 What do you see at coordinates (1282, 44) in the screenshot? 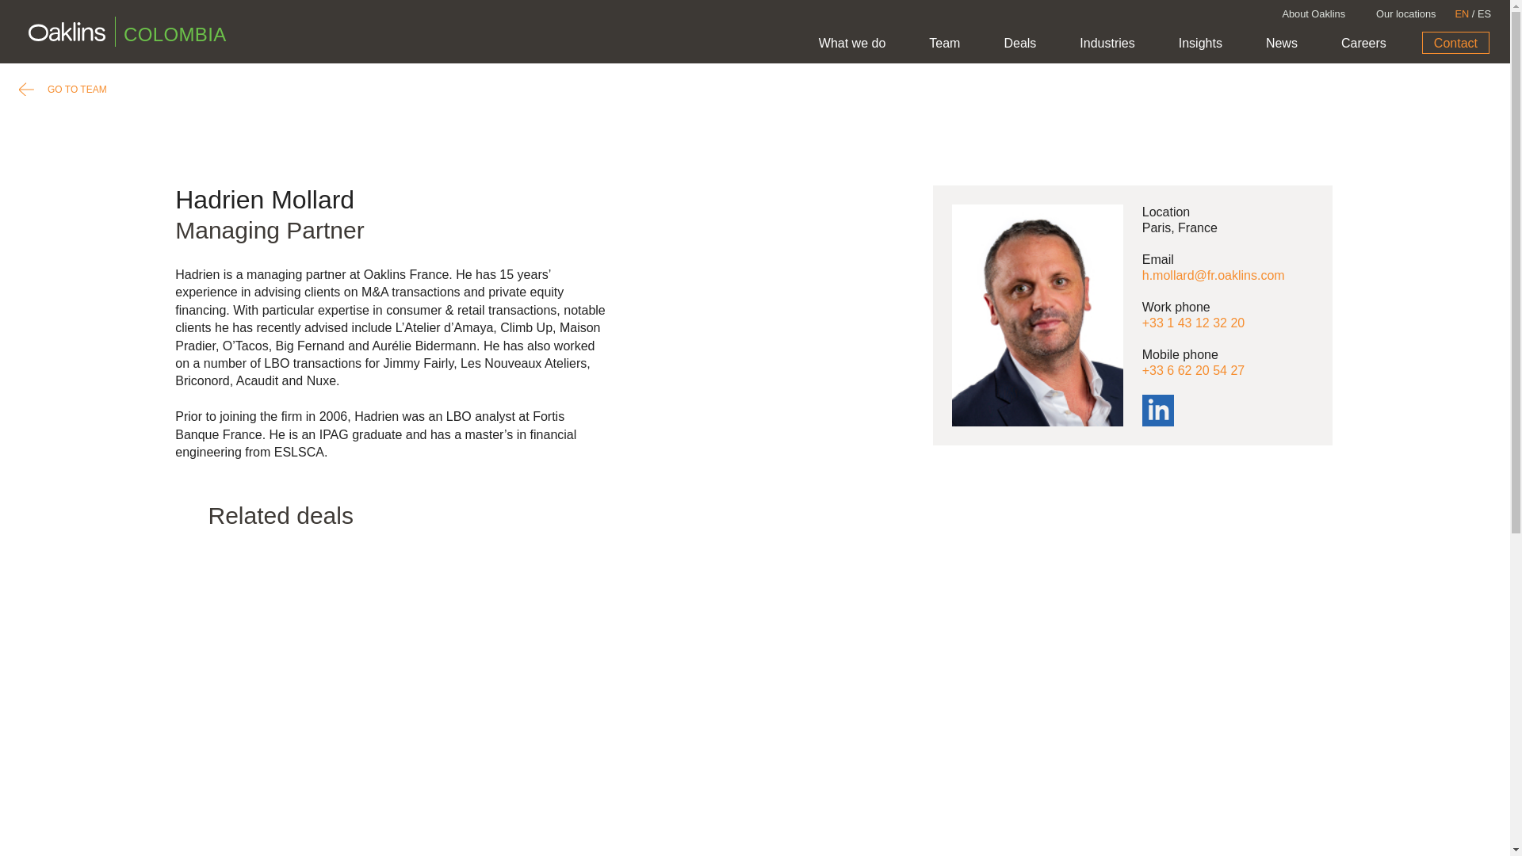
I see `News` at bounding box center [1282, 44].